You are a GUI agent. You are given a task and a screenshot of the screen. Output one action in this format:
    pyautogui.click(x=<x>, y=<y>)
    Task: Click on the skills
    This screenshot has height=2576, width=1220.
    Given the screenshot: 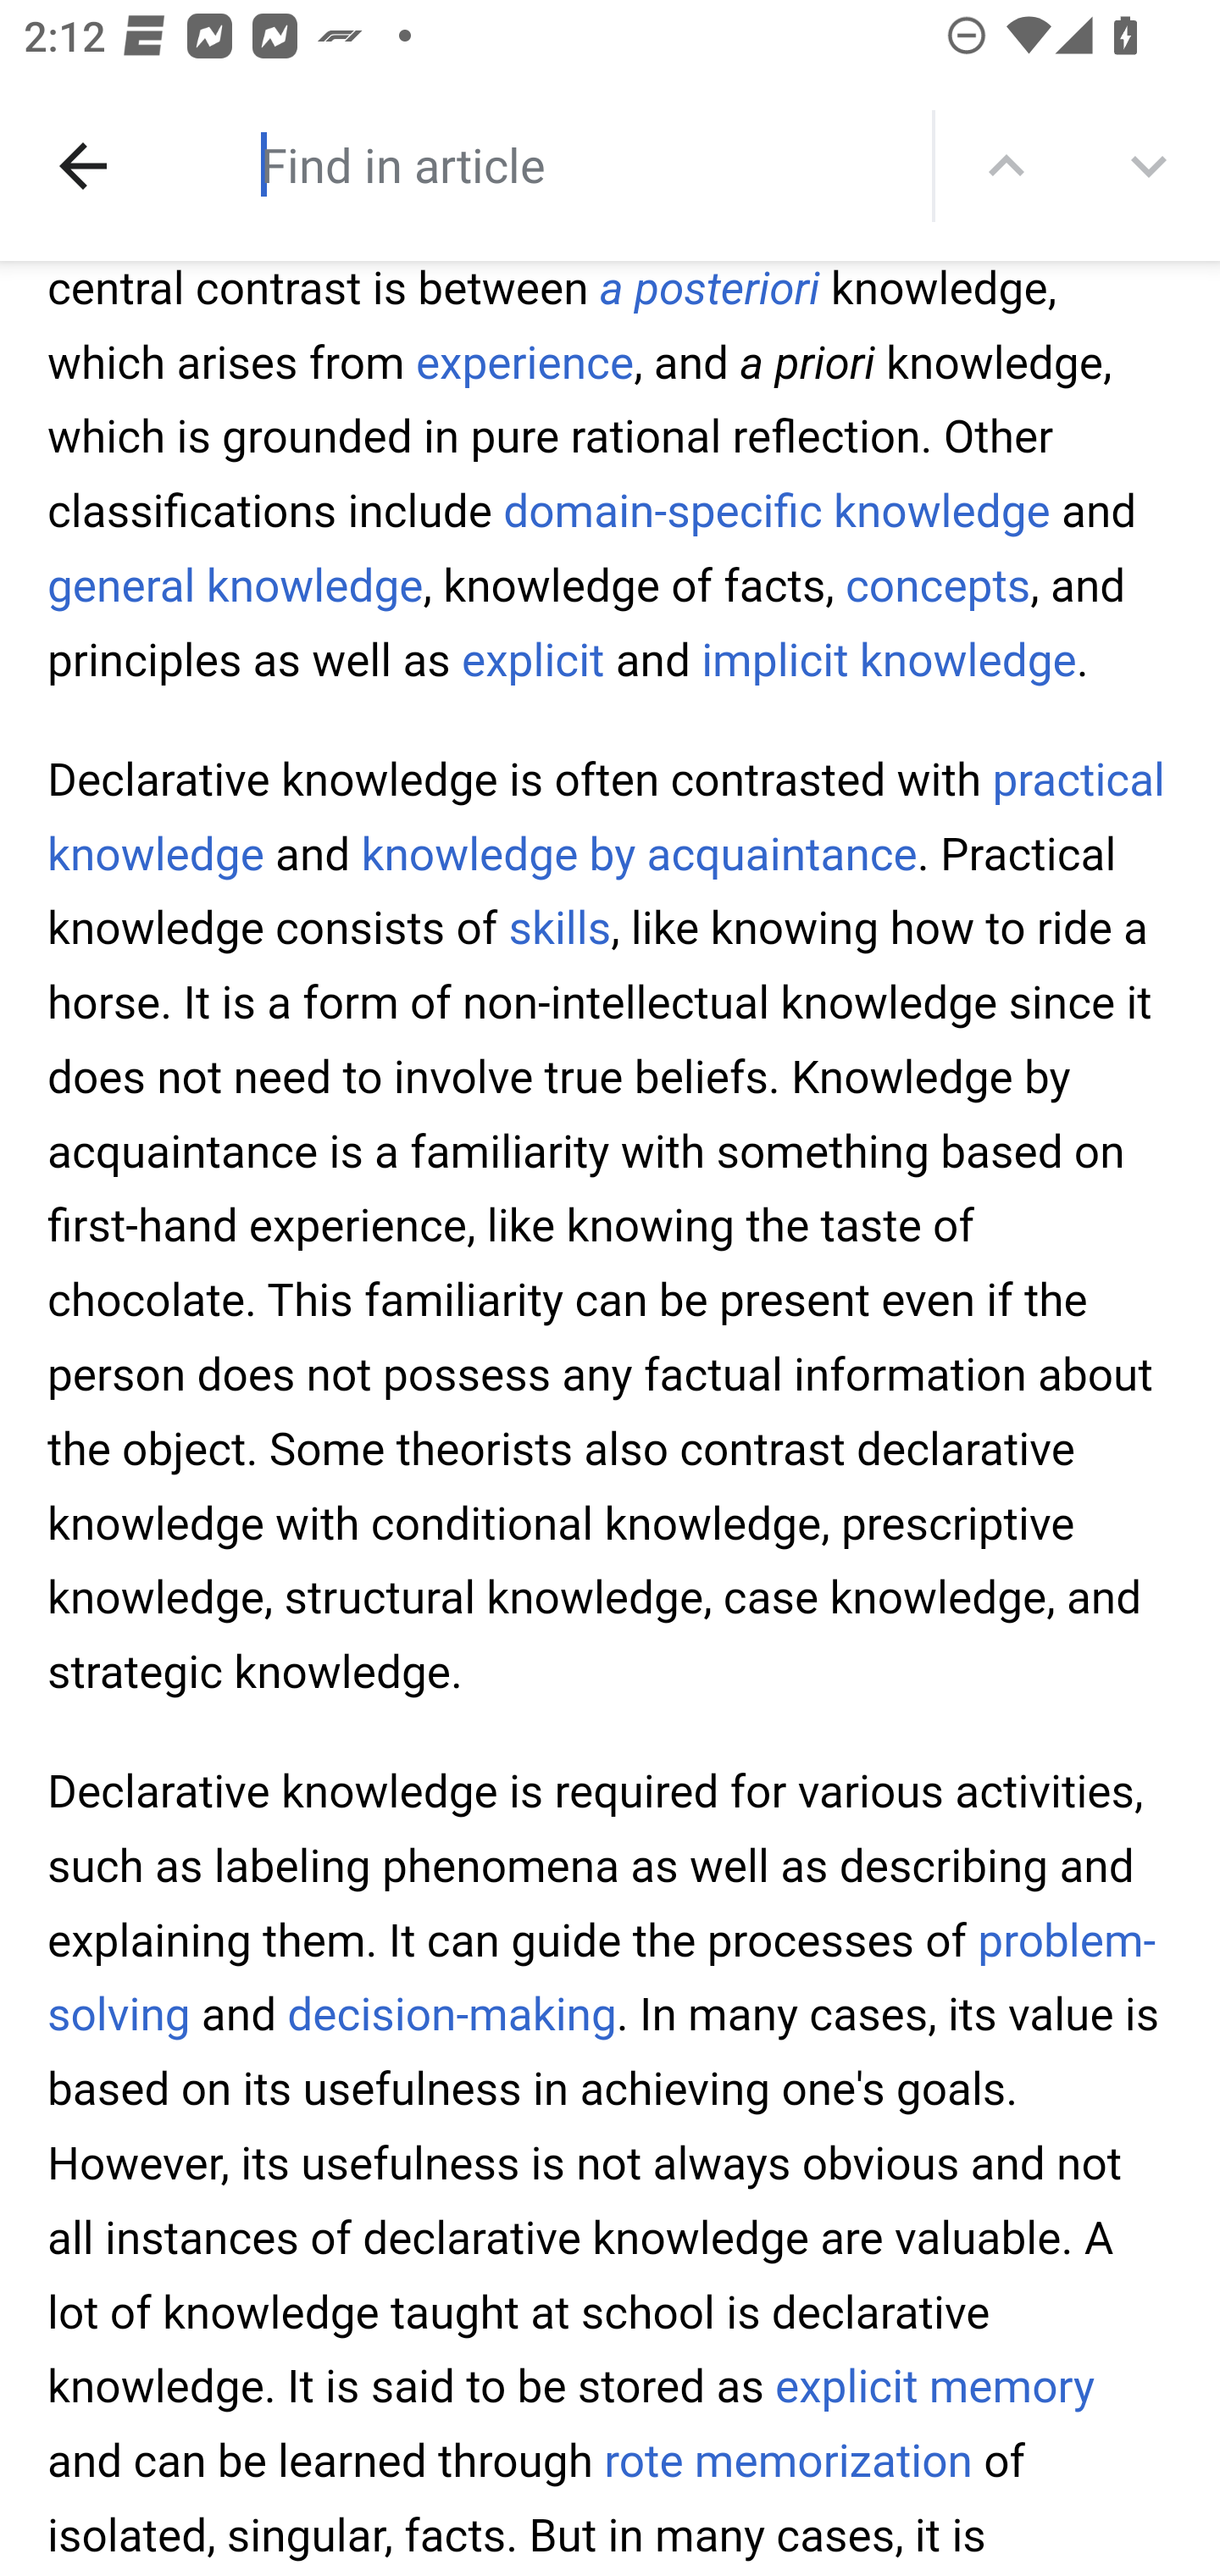 What is the action you would take?
    pyautogui.click(x=559, y=932)
    